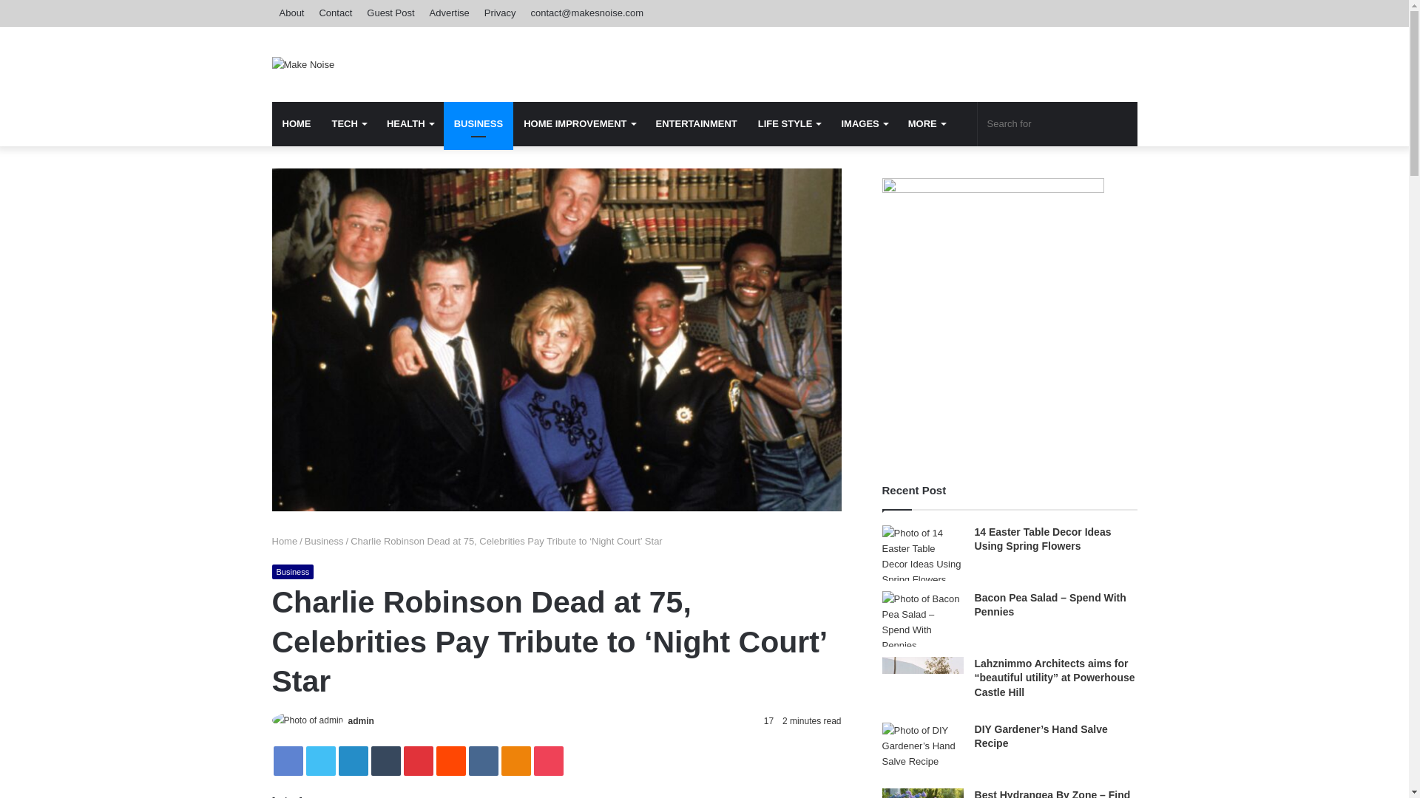  What do you see at coordinates (334, 13) in the screenshot?
I see `Contact` at bounding box center [334, 13].